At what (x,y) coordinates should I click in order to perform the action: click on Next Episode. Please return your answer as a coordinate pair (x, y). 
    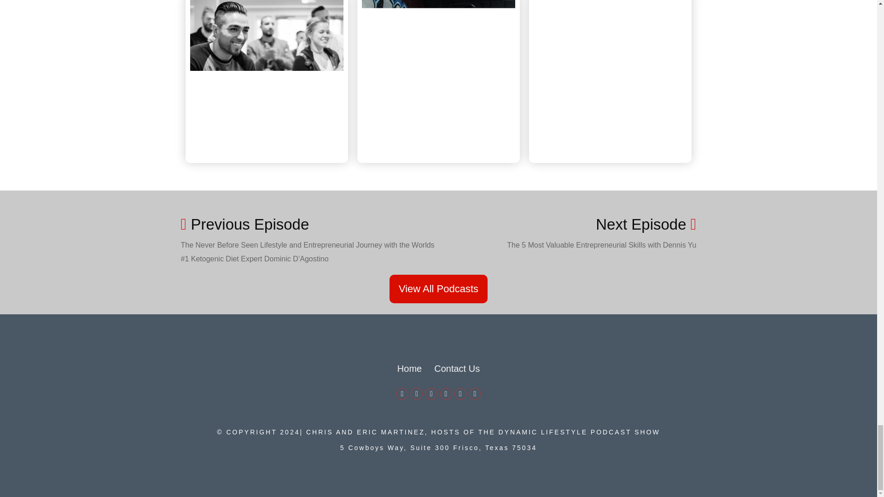
    Looking at the image, I should click on (646, 224).